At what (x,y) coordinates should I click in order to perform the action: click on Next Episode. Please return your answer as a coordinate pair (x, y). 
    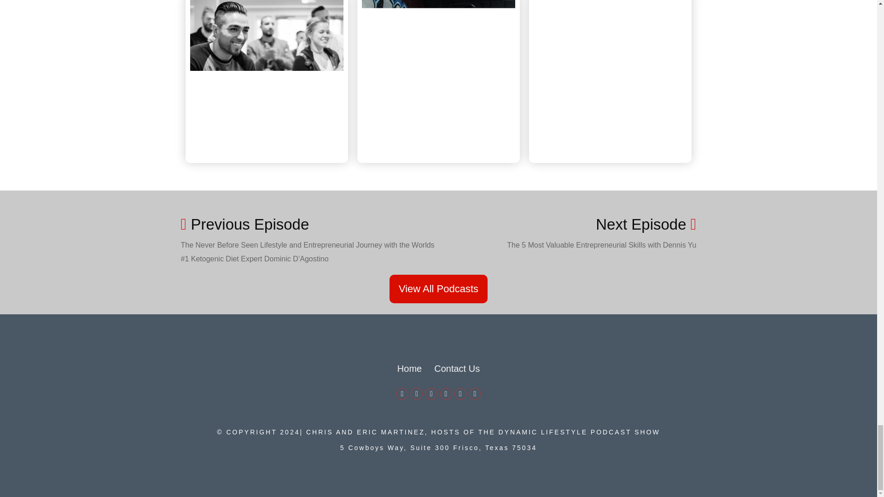
    Looking at the image, I should click on (646, 224).